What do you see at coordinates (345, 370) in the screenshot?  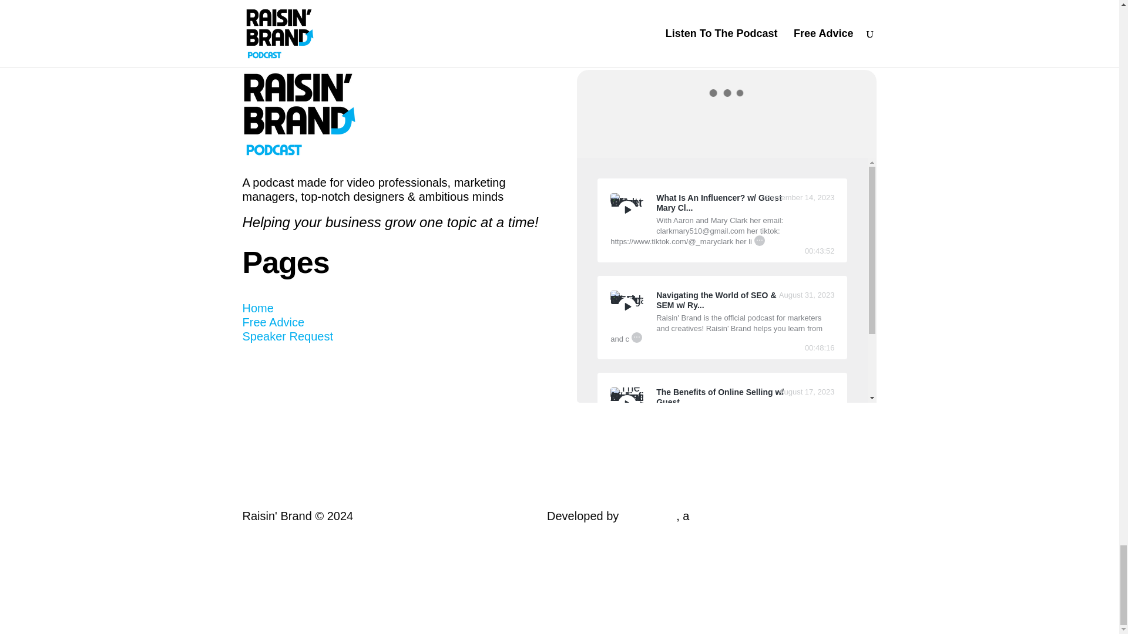 I see `Follow on Instagram` at bounding box center [345, 370].